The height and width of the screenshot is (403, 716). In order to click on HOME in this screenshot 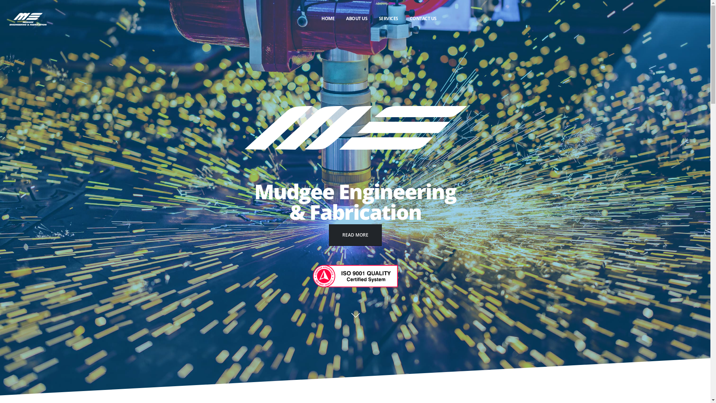, I will do `click(328, 19)`.